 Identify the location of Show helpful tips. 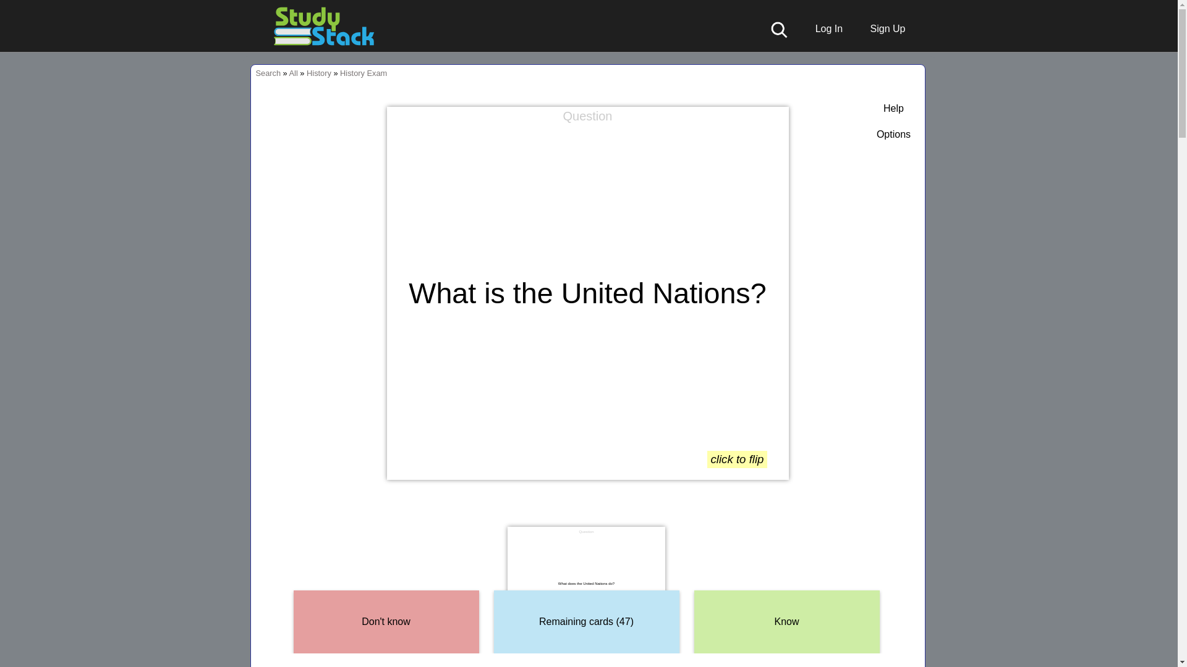
(893, 109).